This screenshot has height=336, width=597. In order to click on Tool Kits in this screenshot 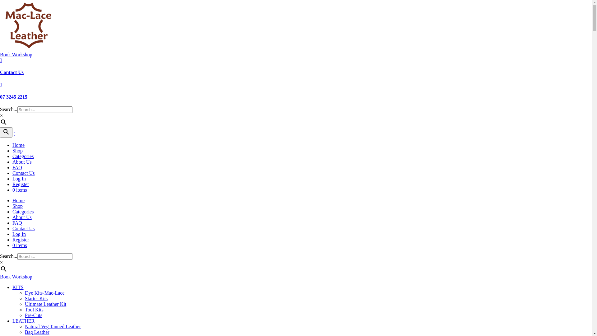, I will do `click(34, 310)`.